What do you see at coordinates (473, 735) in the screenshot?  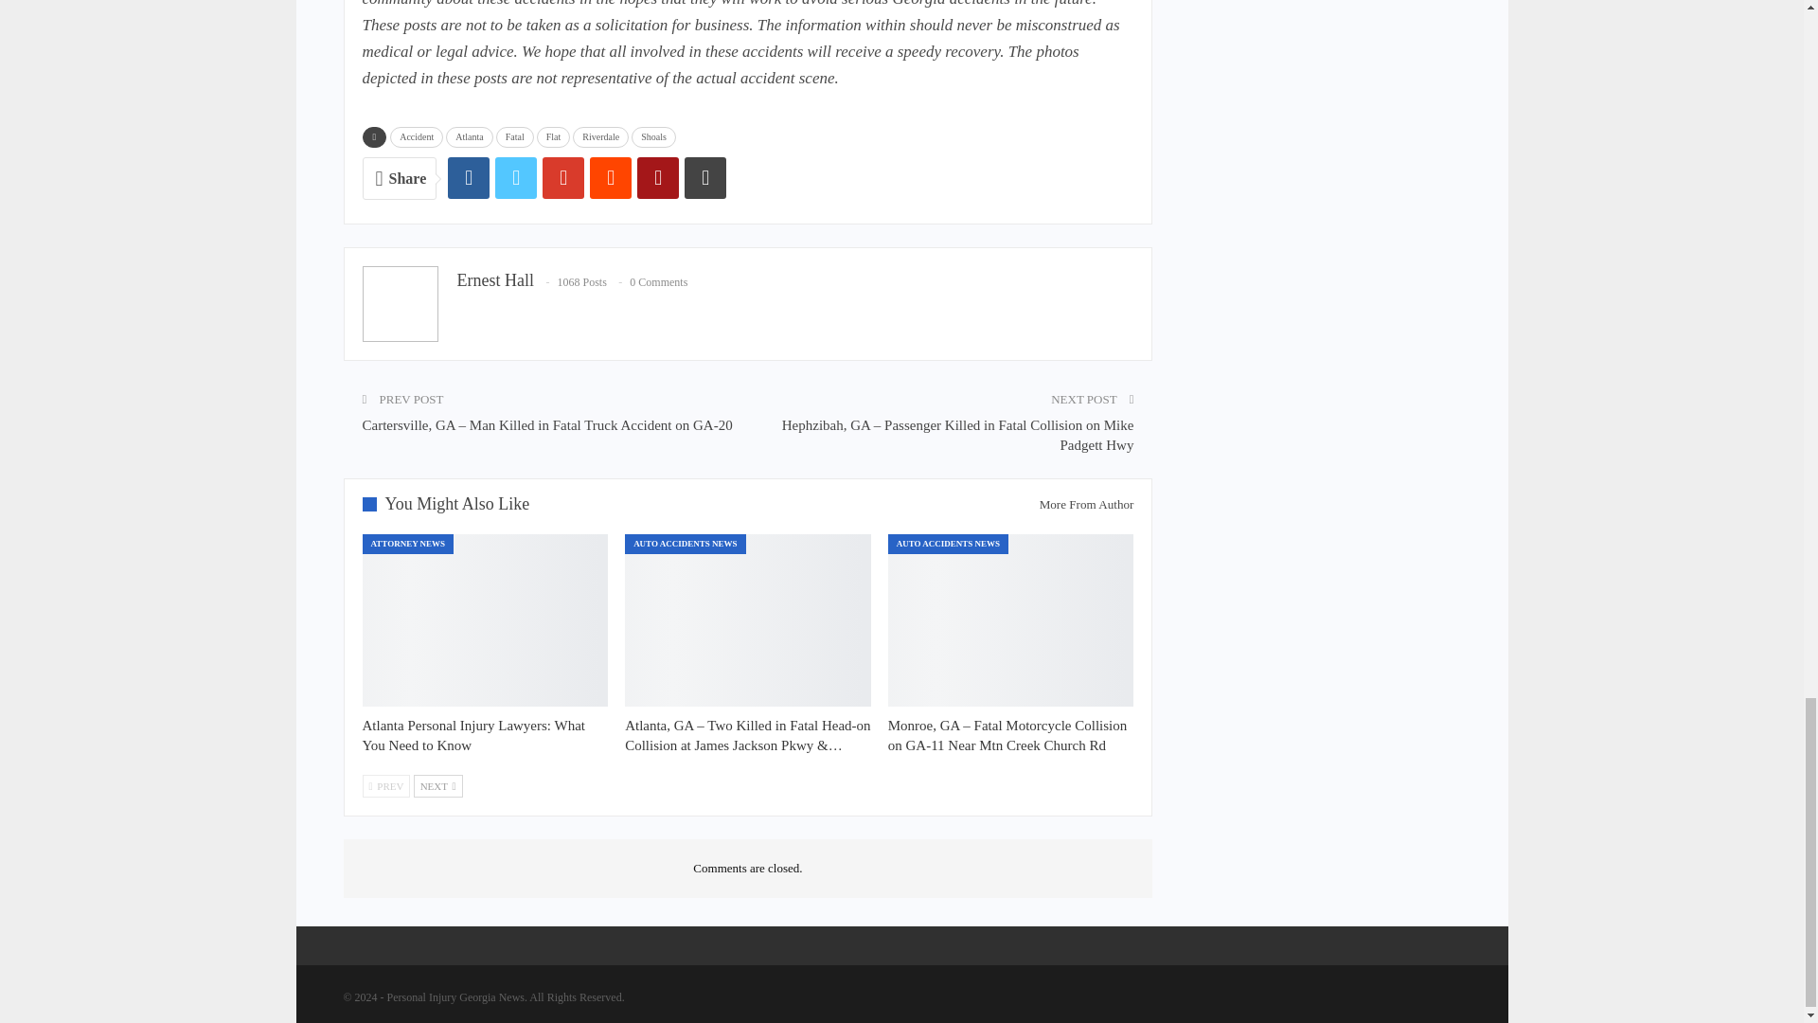 I see `Atlanta Personal Injury Lawyers: What You Need to Know` at bounding box center [473, 735].